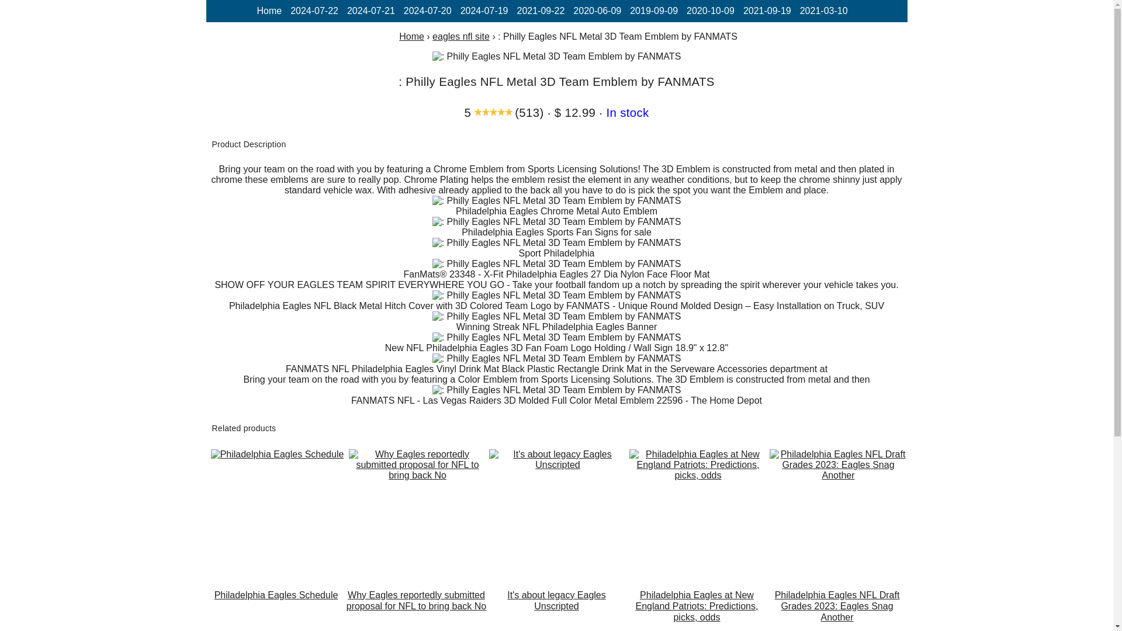 The image size is (1122, 631). What do you see at coordinates (269, 11) in the screenshot?
I see `Home` at bounding box center [269, 11].